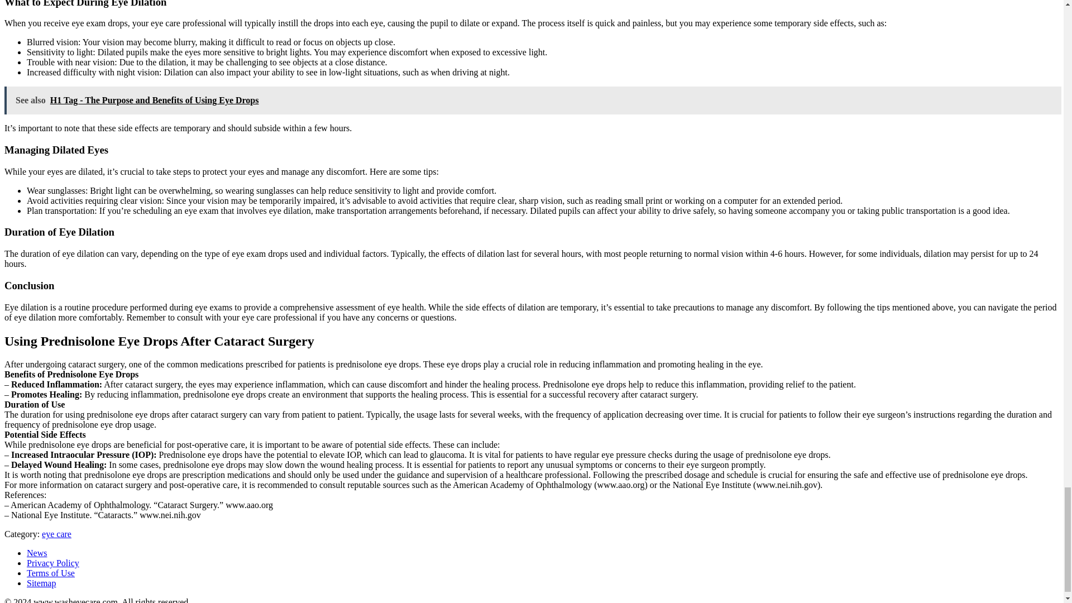 Image resolution: width=1072 pixels, height=603 pixels. What do you see at coordinates (53, 563) in the screenshot?
I see `Privacy Policy` at bounding box center [53, 563].